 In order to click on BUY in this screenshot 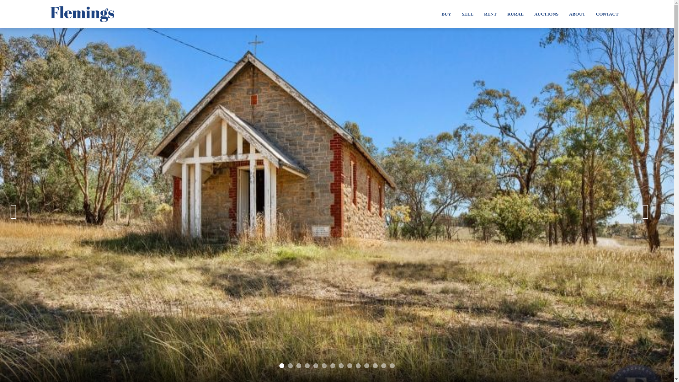, I will do `click(446, 14)`.